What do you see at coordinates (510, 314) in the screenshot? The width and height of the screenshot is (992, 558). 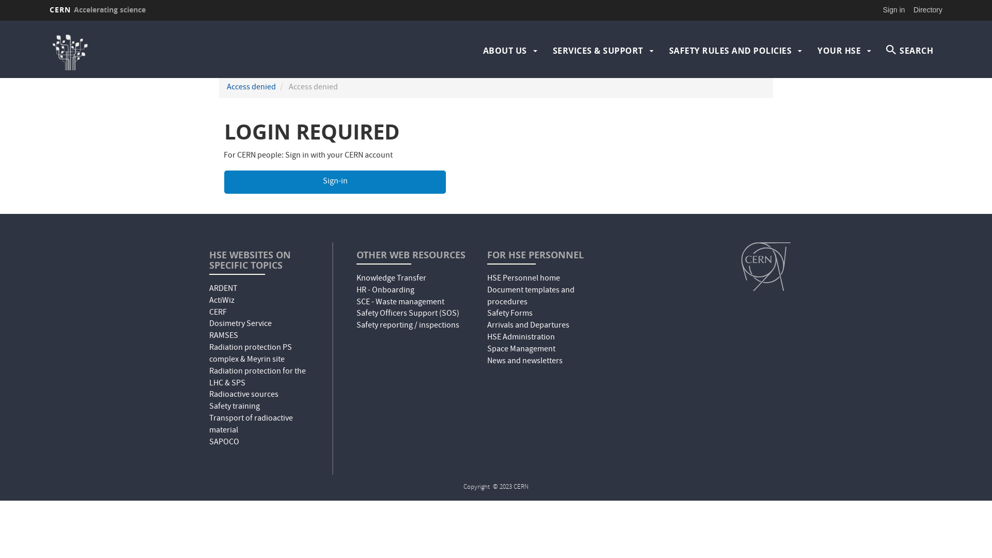 I see `Safety Forms` at bounding box center [510, 314].